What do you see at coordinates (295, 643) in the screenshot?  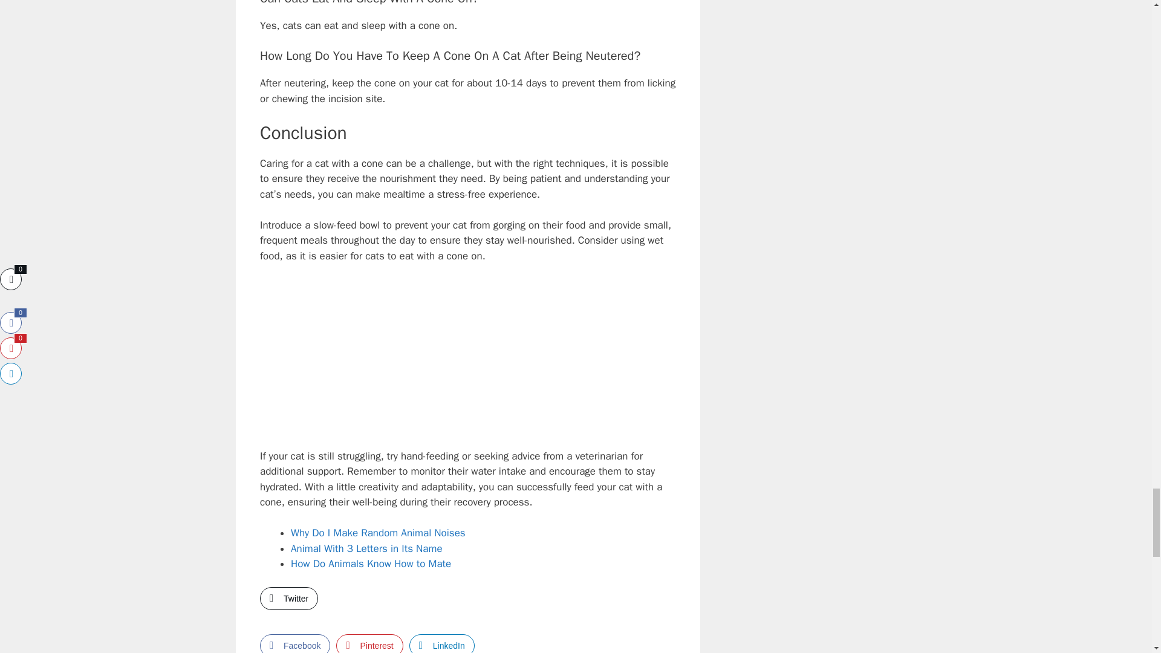 I see `Facebook` at bounding box center [295, 643].